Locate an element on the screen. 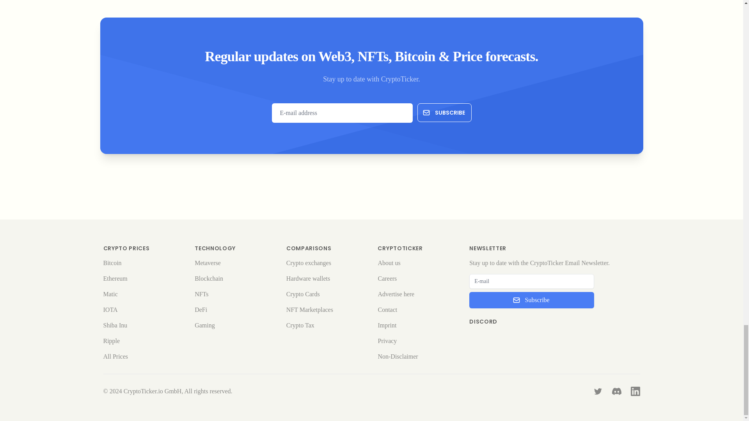  SUBSCRIBE is located at coordinates (444, 112).